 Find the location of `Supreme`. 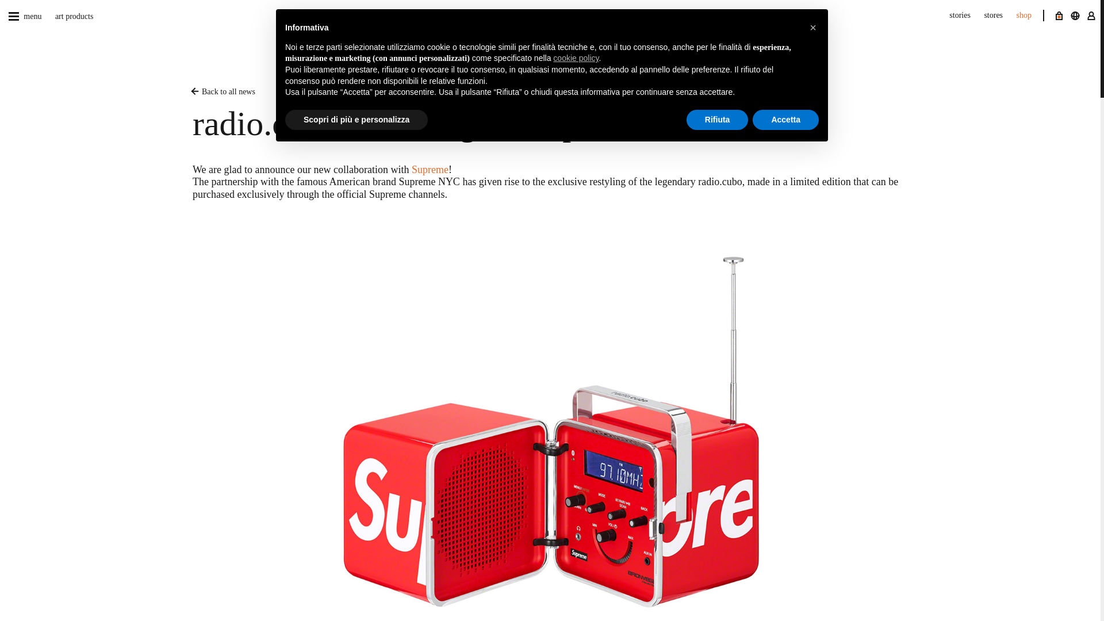

Supreme is located at coordinates (430, 169).